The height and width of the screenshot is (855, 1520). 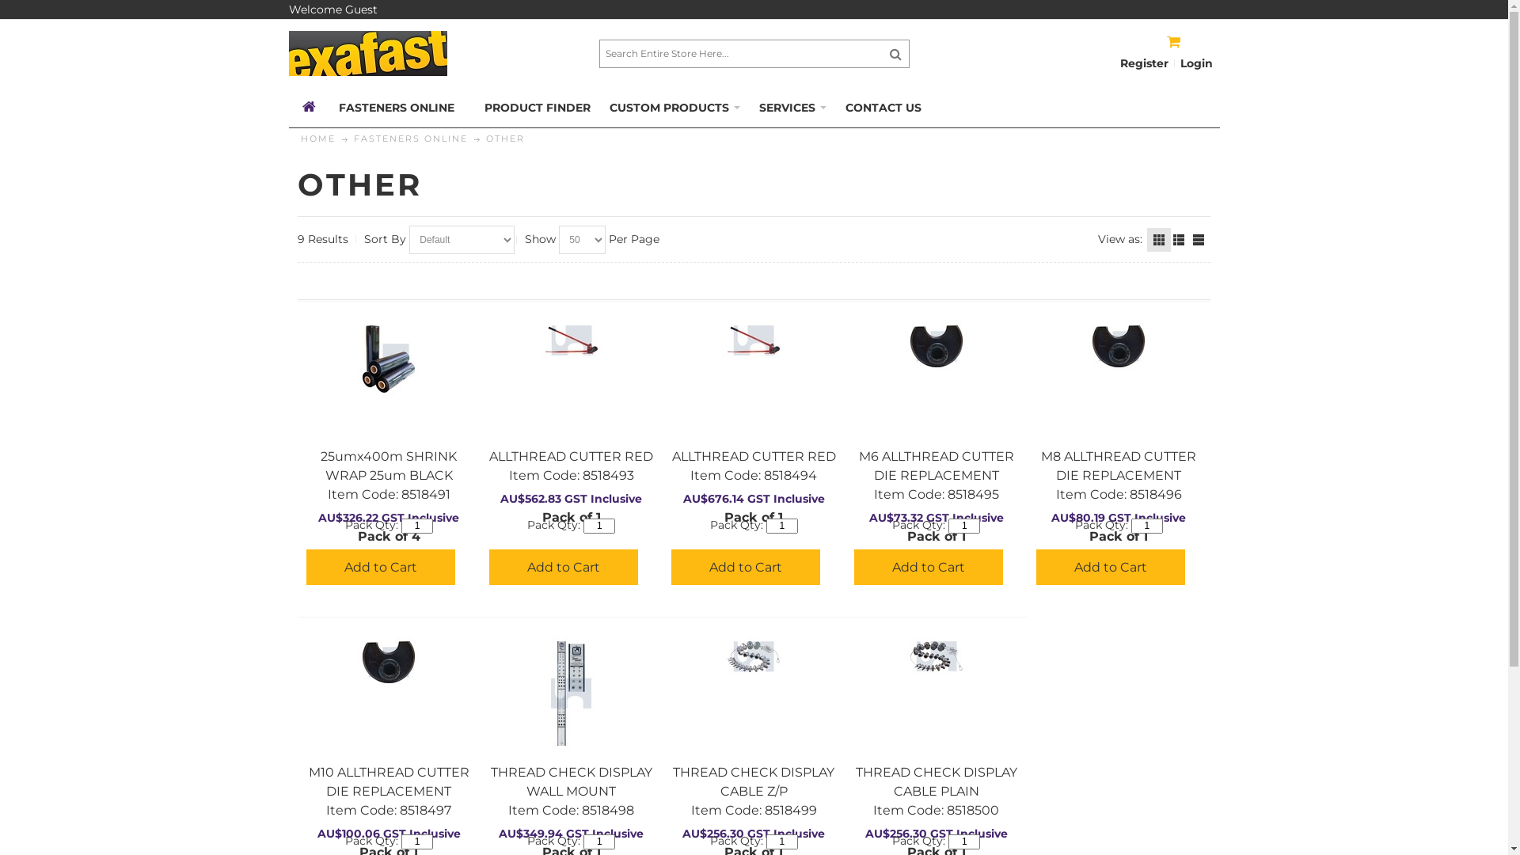 I want to click on THREAD CHECK DISPLAY WALL MOUNT, so click(x=572, y=693).